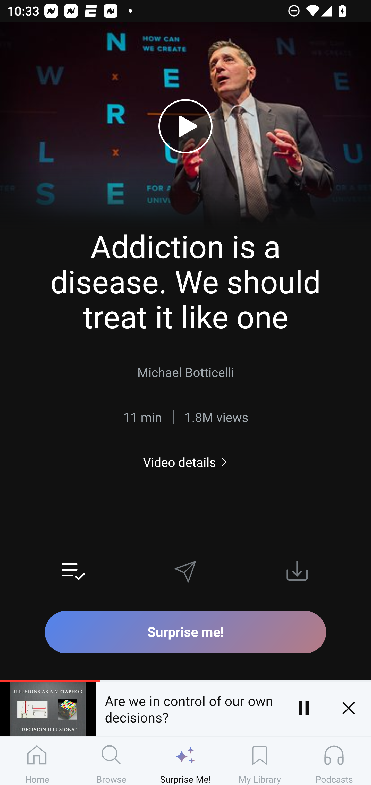  What do you see at coordinates (185, 462) in the screenshot?
I see `Video details` at bounding box center [185, 462].